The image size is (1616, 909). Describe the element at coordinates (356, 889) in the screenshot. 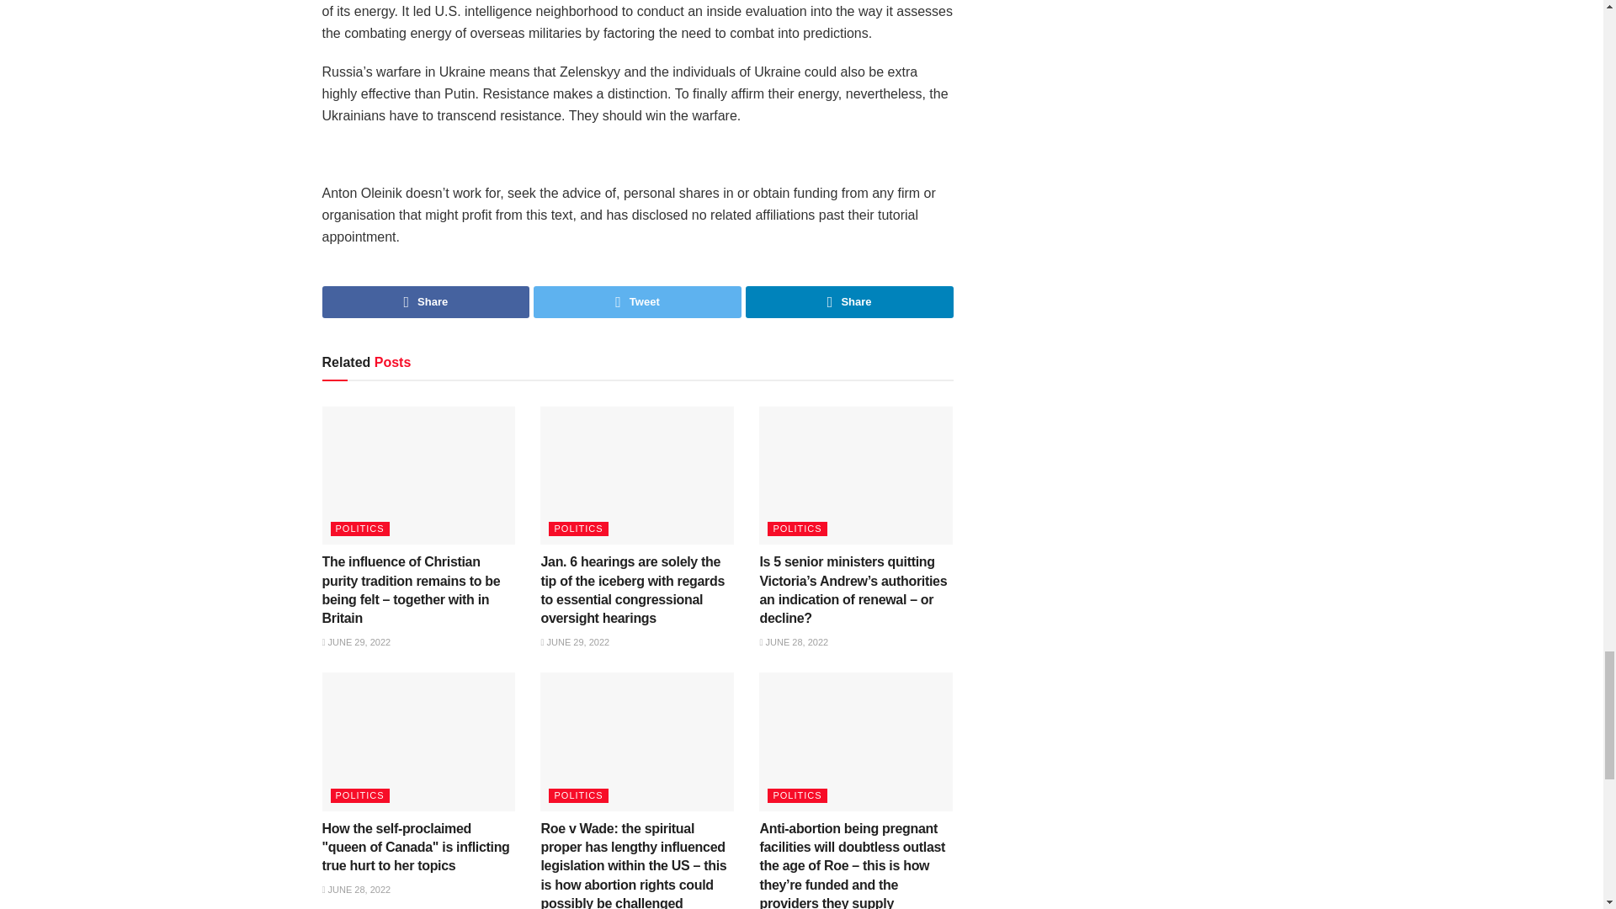

I see `JUNE 28, 2022` at that location.